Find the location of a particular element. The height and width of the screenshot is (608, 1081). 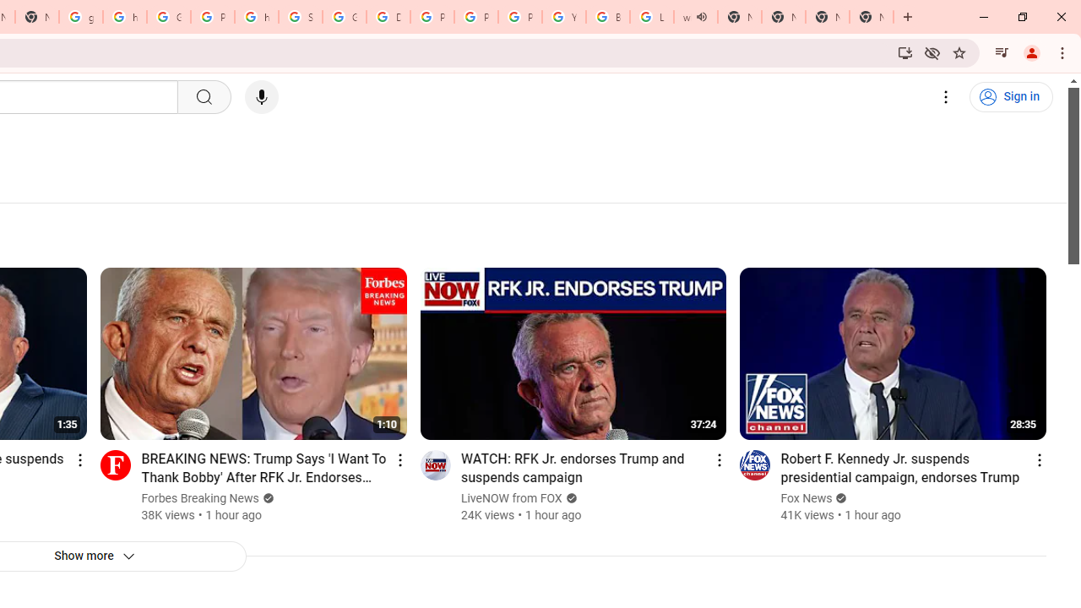

Privacy Help Center - Policies Help is located at coordinates (476, 17).